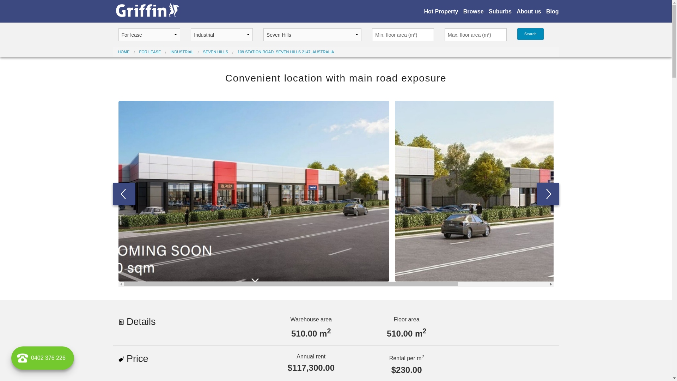  What do you see at coordinates (123, 52) in the screenshot?
I see `HOME` at bounding box center [123, 52].